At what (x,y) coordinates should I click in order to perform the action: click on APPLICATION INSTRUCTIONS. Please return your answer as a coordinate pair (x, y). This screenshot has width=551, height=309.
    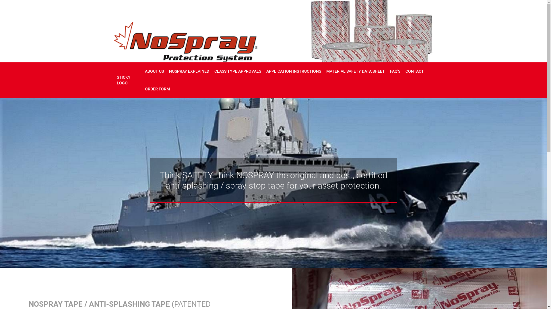
    Looking at the image, I should click on (294, 71).